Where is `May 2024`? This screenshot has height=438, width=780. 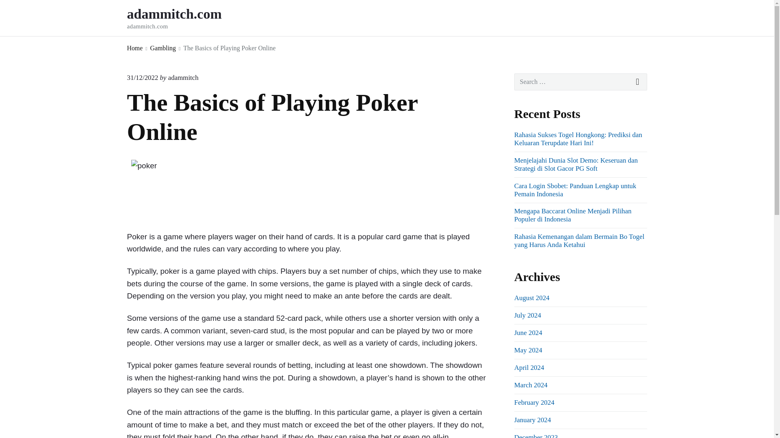
May 2024 is located at coordinates (528, 350).